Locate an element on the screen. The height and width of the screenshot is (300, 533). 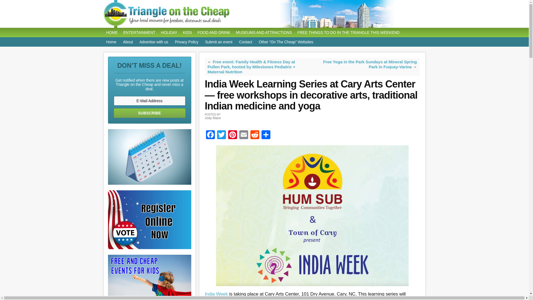
MUSEUMS AND ATTRACTIONS is located at coordinates (264, 32).